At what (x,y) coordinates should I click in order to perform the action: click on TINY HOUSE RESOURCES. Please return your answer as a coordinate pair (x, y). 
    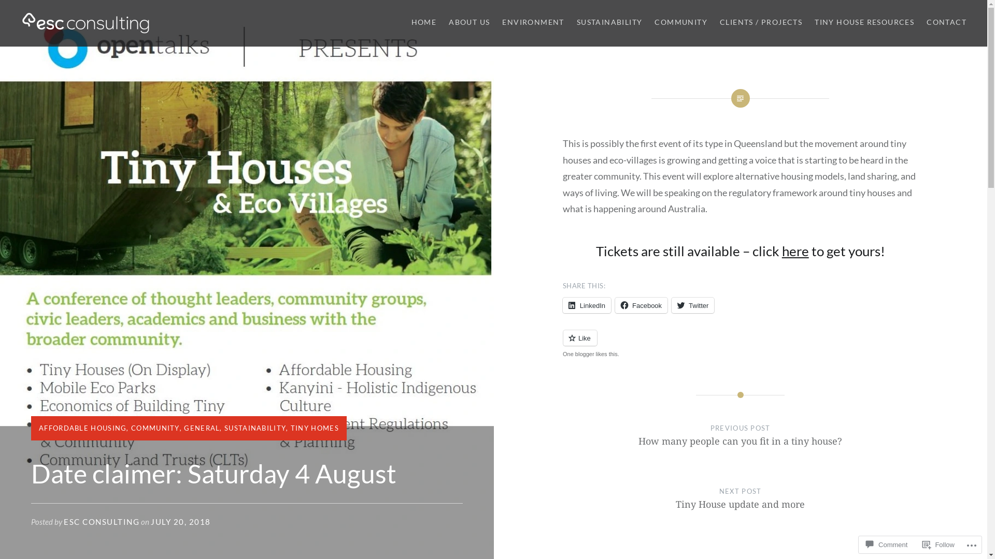
    Looking at the image, I should click on (864, 23).